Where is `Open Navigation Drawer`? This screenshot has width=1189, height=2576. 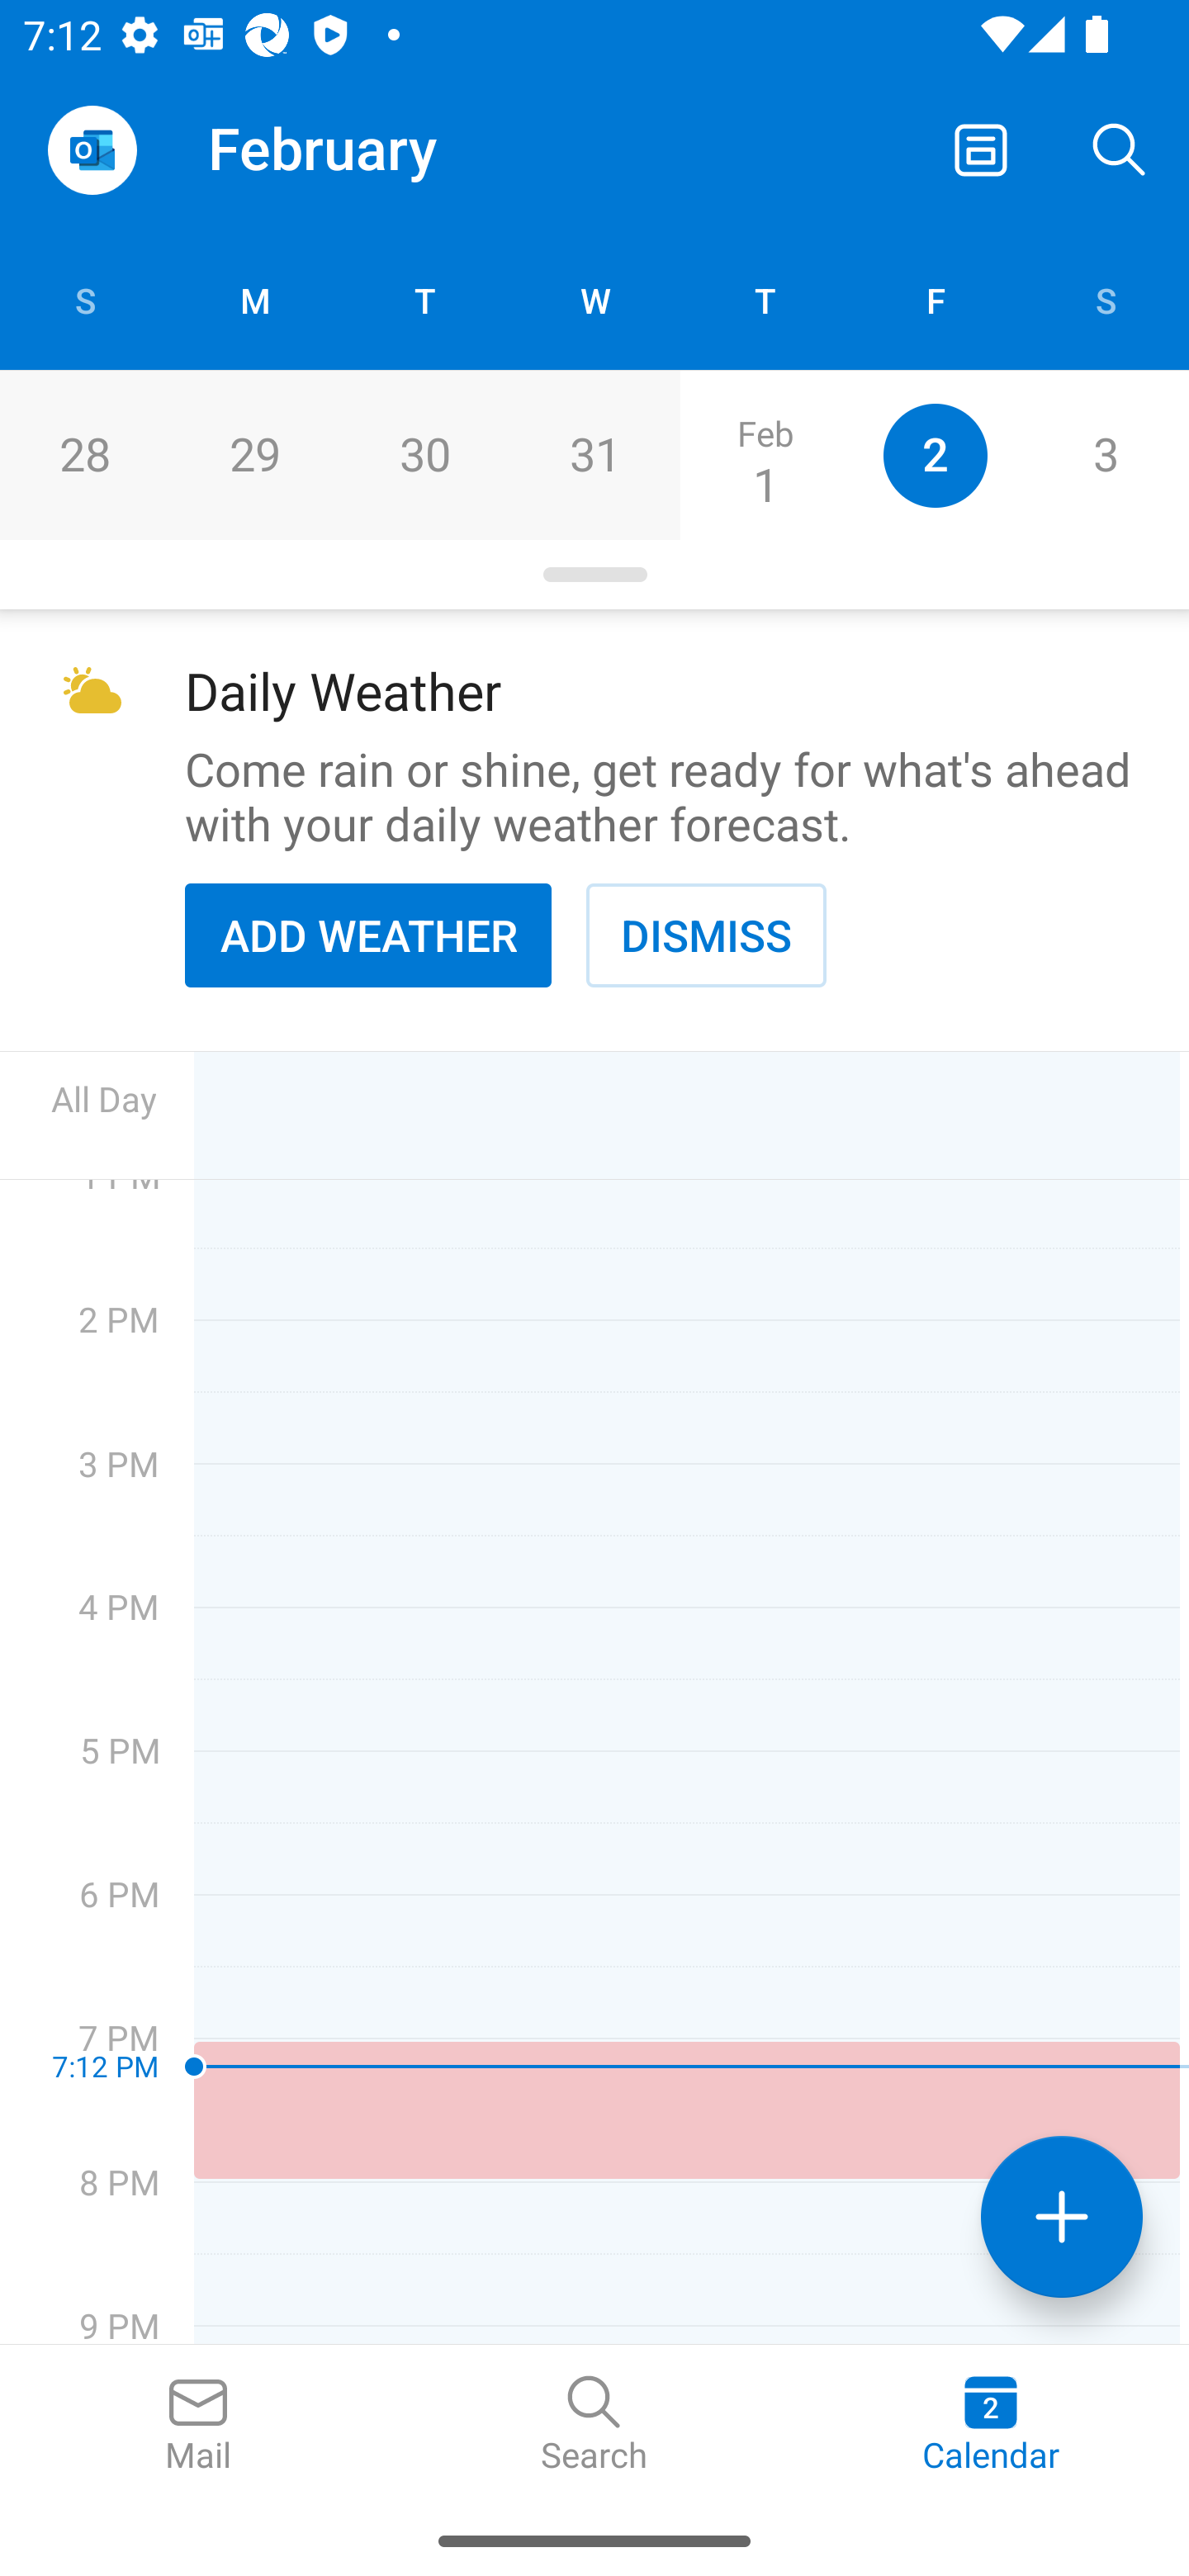
Open Navigation Drawer is located at coordinates (92, 150).